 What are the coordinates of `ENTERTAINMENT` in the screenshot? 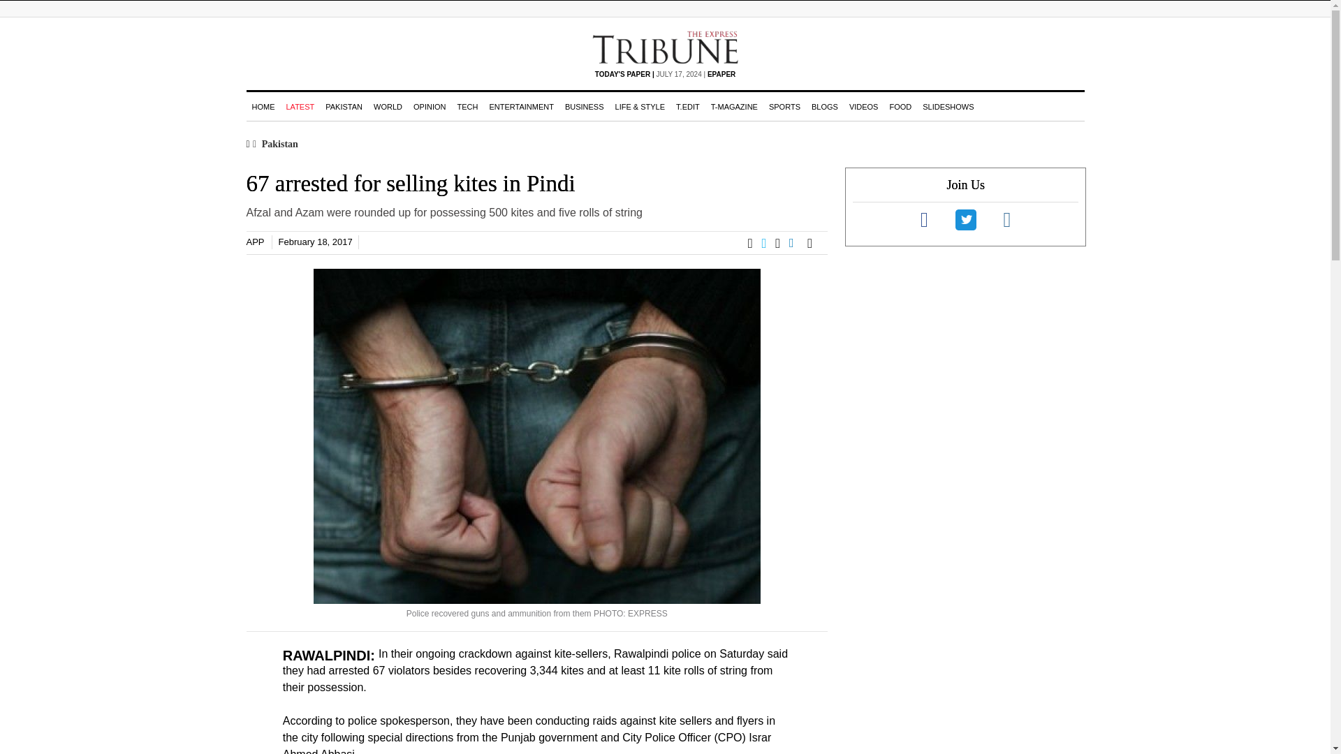 It's located at (521, 105).